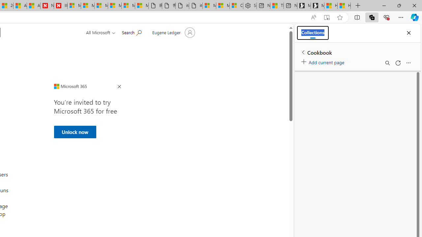 This screenshot has width=422, height=237. Describe the element at coordinates (60, 6) in the screenshot. I see `Illness news & latest pictures from Newsweek.com` at that location.